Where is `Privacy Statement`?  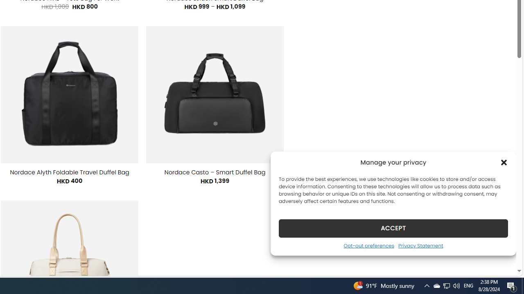
Privacy Statement is located at coordinates (420, 245).